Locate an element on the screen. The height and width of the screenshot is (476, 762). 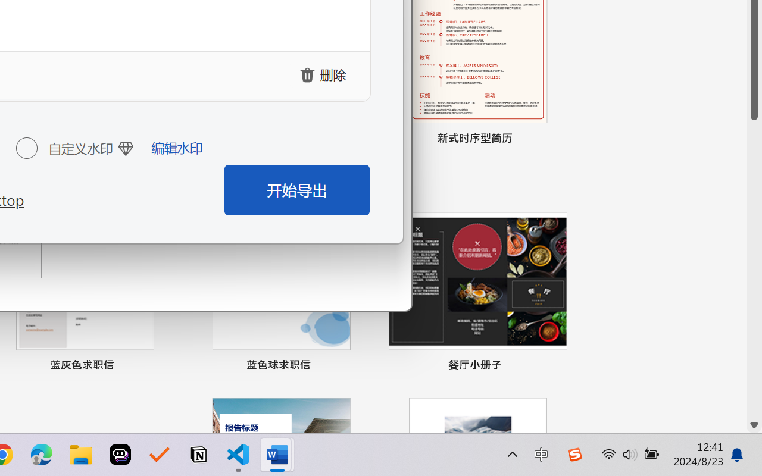
Pin to list is located at coordinates (556, 367).